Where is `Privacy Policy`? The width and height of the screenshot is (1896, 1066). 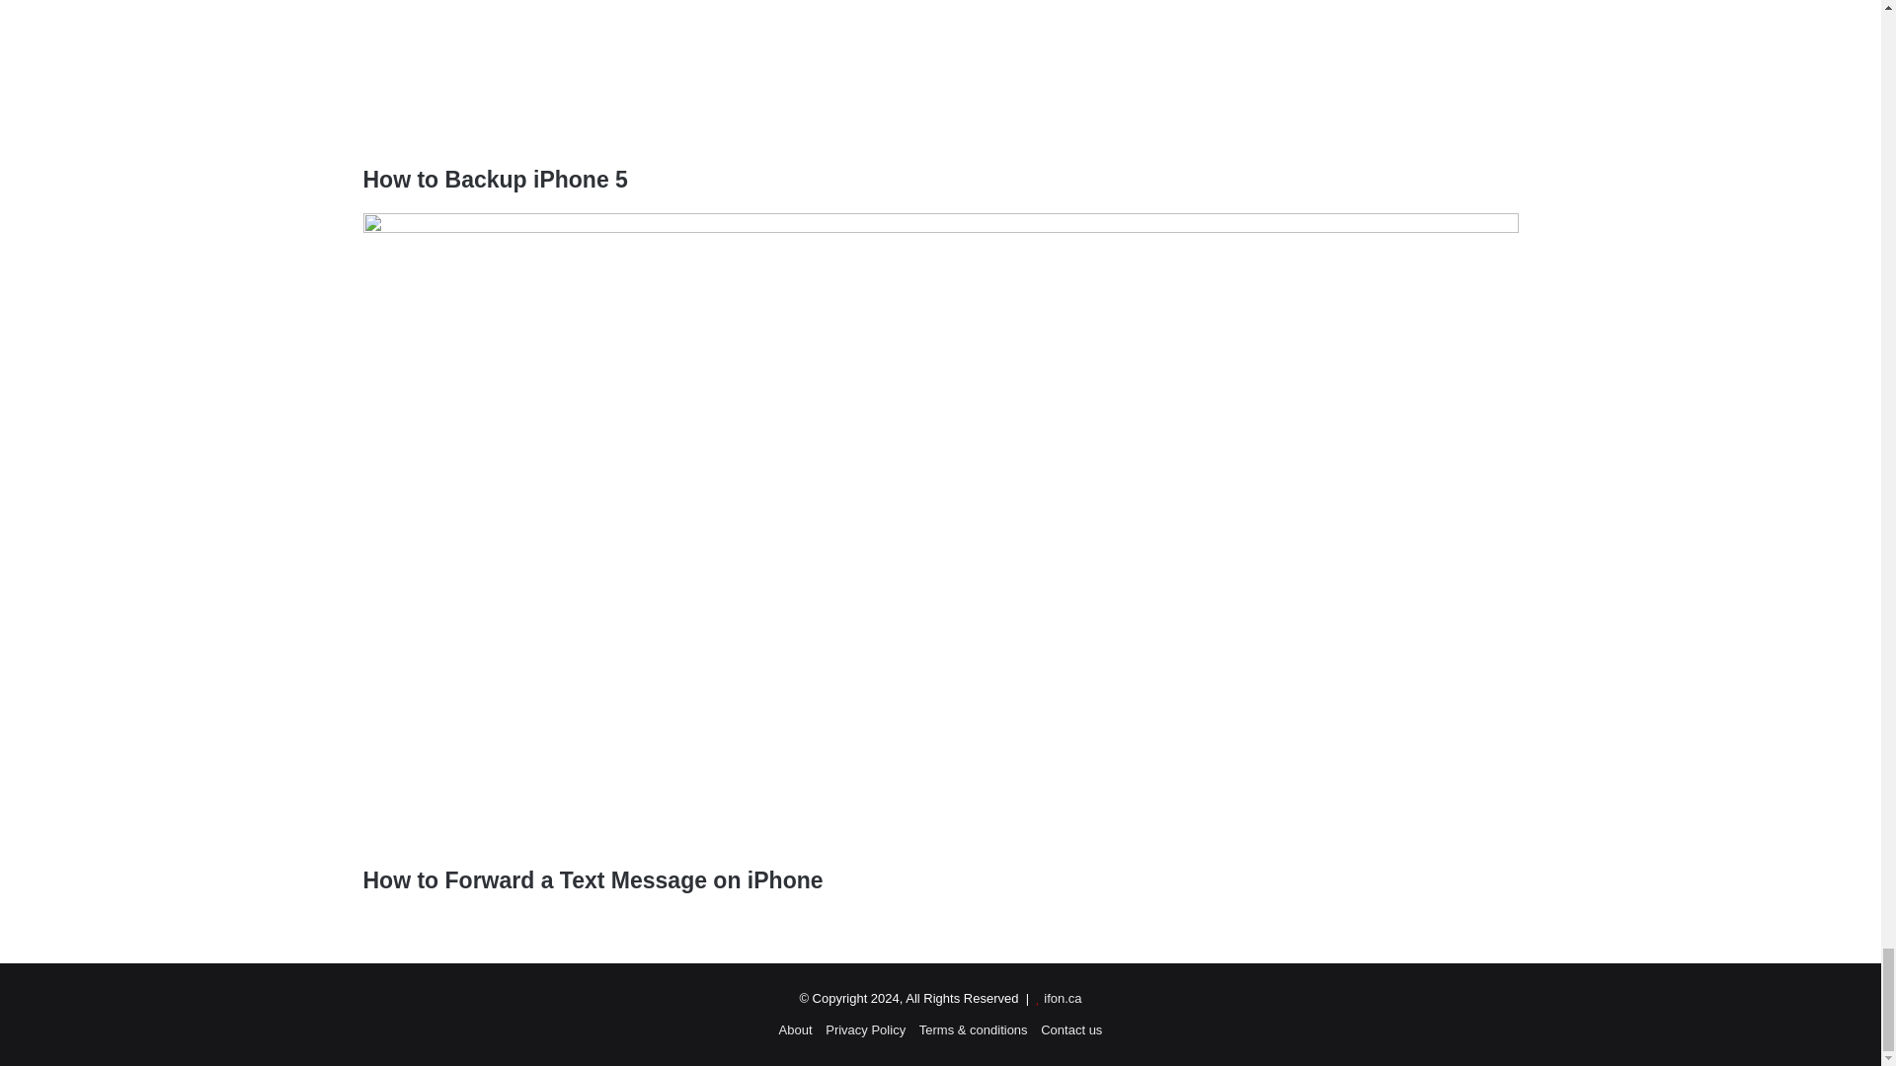 Privacy Policy is located at coordinates (865, 1028).